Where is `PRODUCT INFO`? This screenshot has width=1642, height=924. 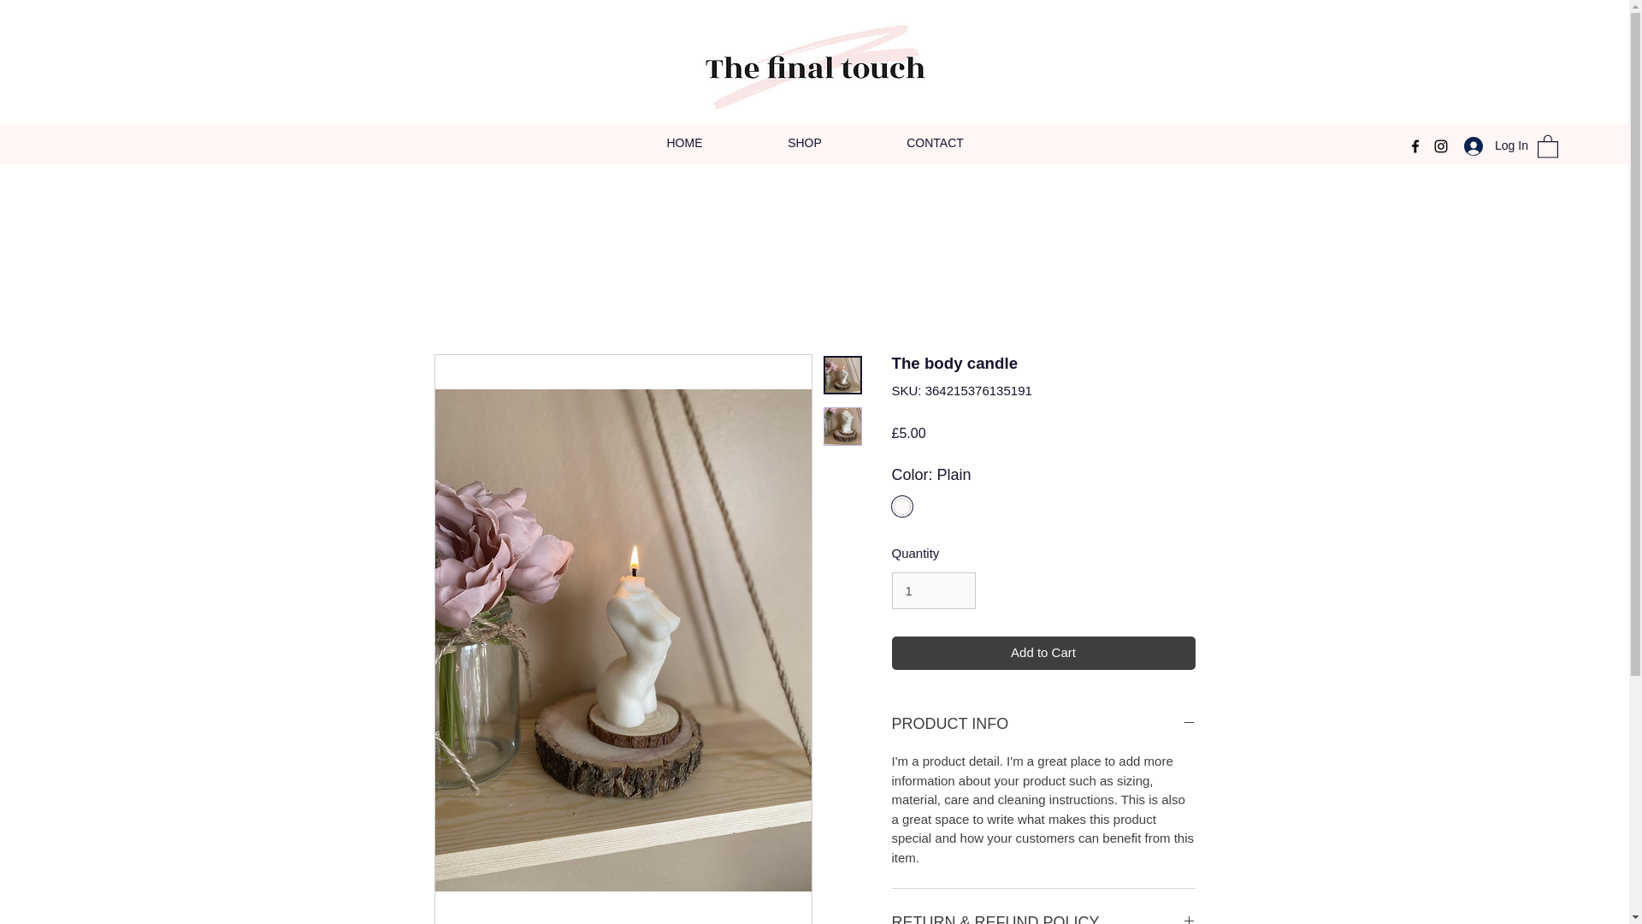 PRODUCT INFO is located at coordinates (1043, 724).